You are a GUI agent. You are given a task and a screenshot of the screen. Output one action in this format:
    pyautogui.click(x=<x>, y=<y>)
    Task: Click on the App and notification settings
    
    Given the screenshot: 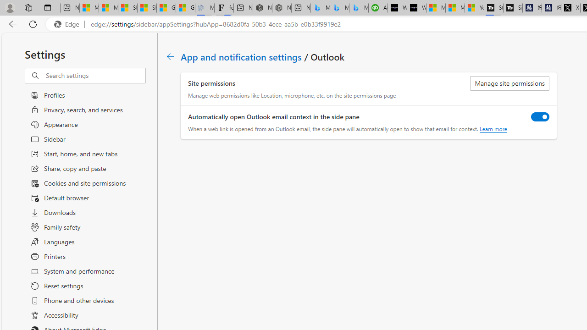 What is the action you would take?
    pyautogui.click(x=242, y=56)
    